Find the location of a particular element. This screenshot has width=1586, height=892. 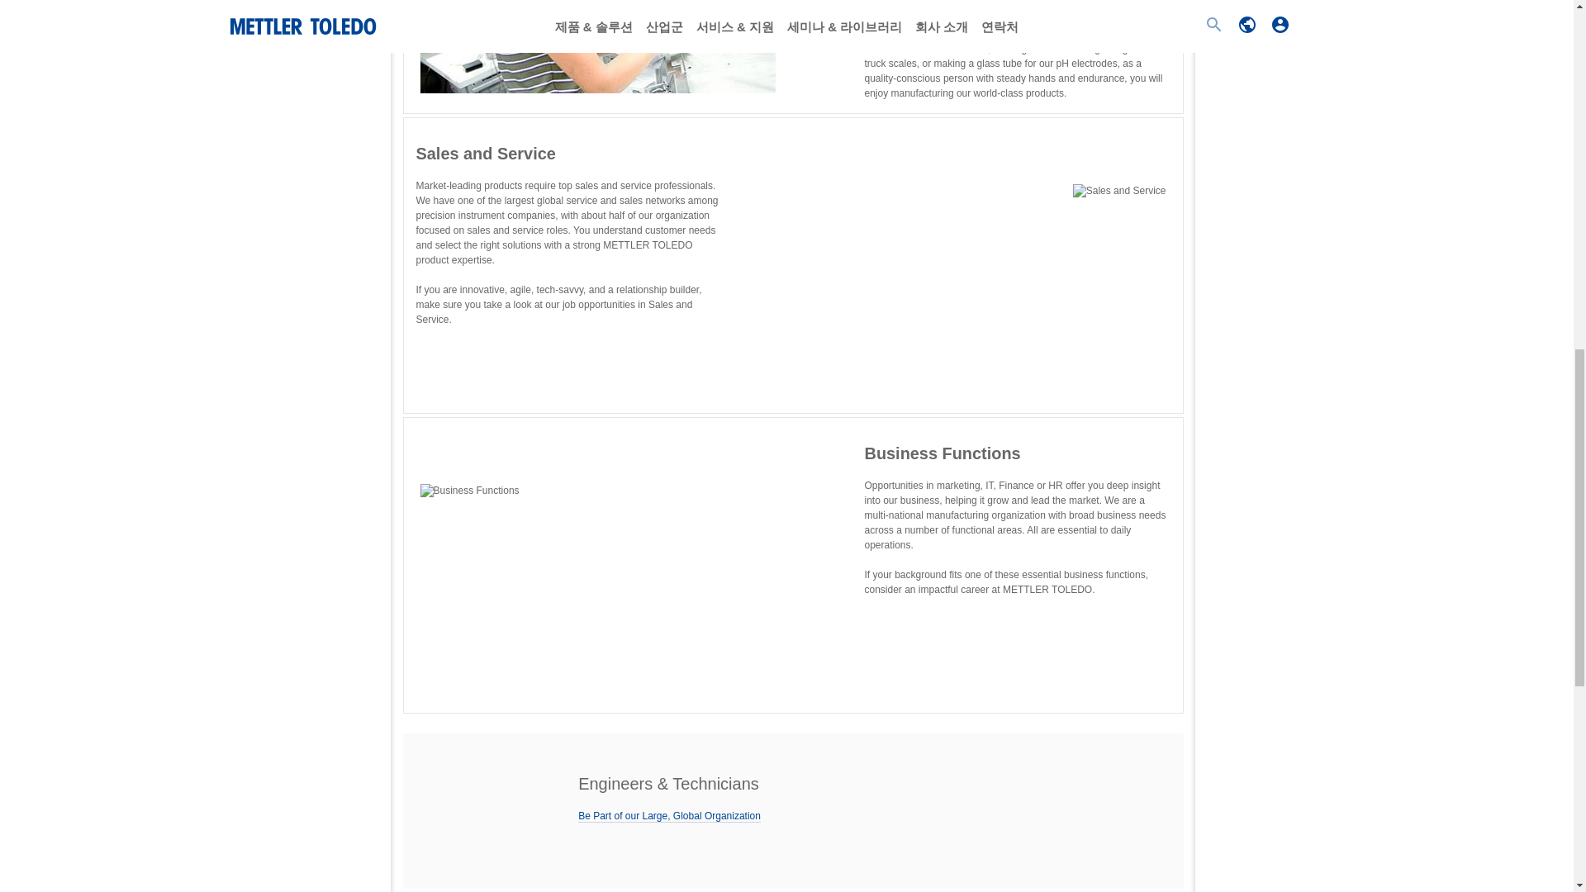

Business Functions is located at coordinates (469, 491).